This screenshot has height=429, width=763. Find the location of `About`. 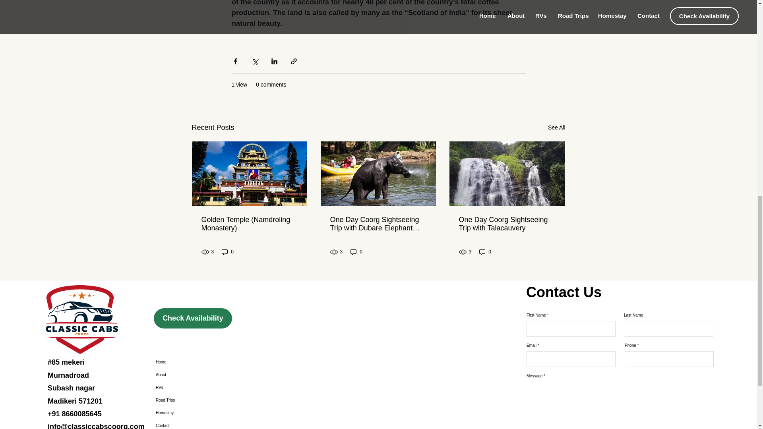

About is located at coordinates (192, 375).